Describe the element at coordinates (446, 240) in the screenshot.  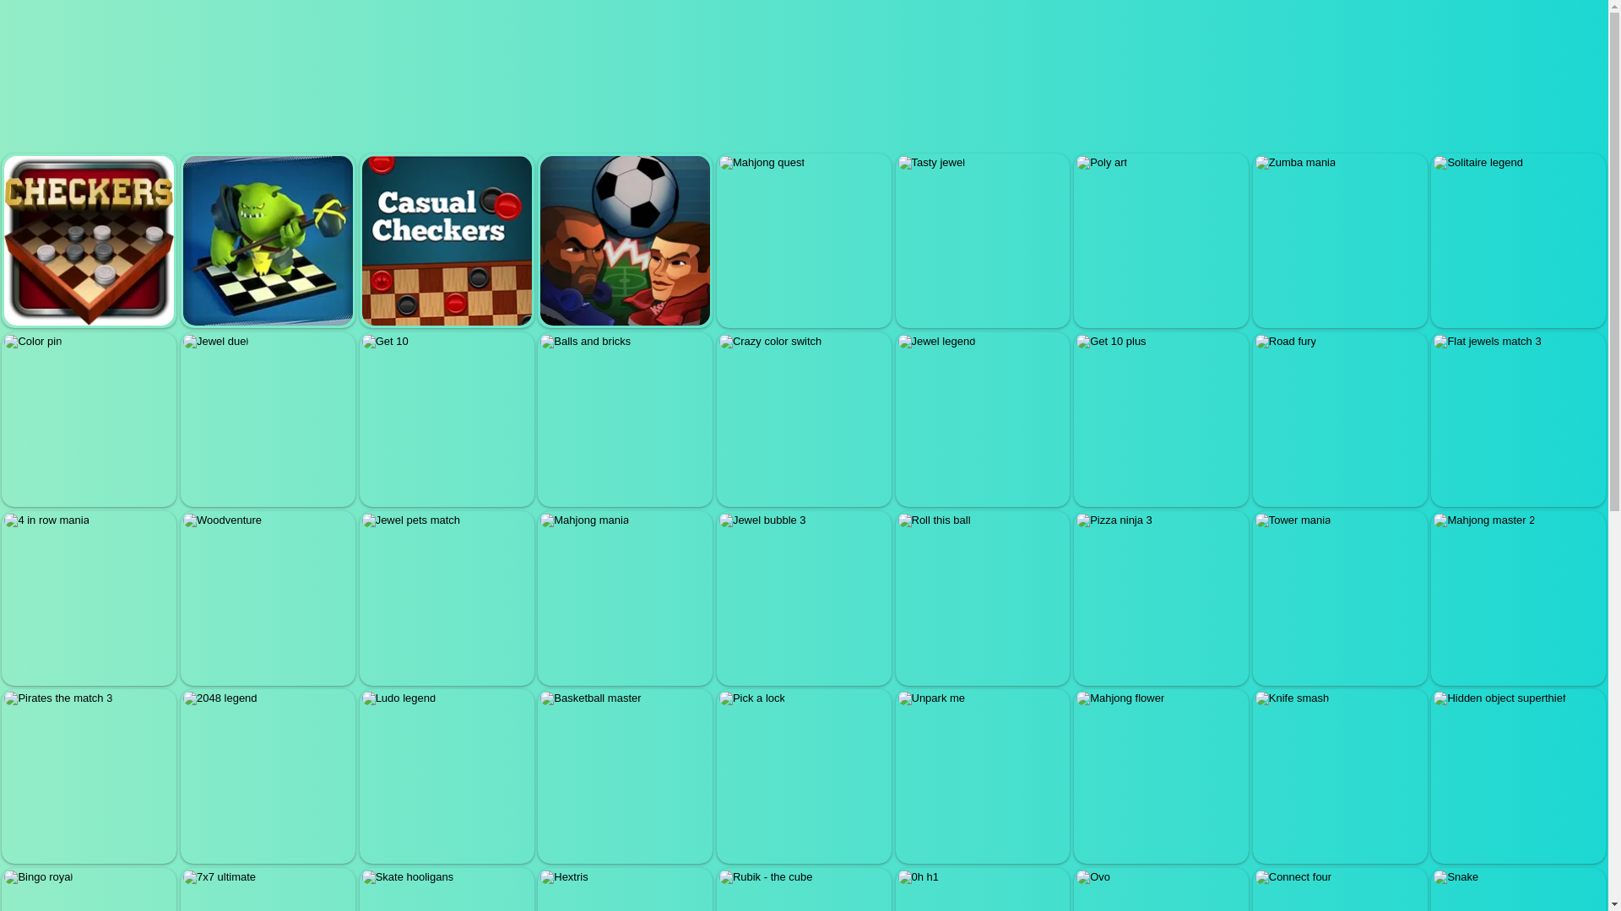
I see `Casual checkers` at that location.